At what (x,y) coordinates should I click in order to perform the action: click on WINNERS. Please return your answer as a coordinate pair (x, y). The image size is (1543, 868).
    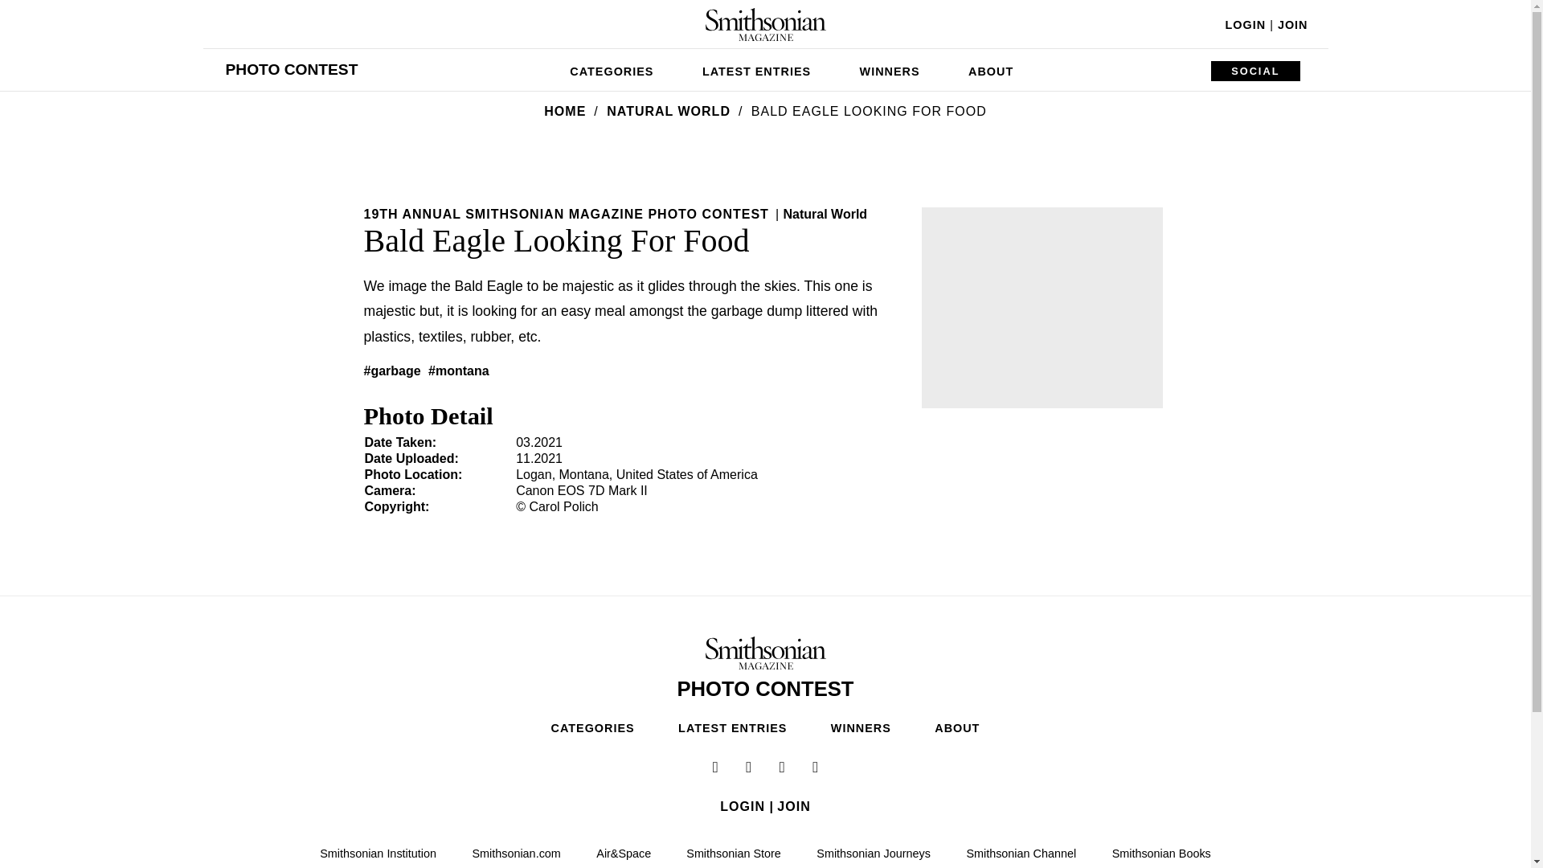
    Looking at the image, I should click on (890, 69).